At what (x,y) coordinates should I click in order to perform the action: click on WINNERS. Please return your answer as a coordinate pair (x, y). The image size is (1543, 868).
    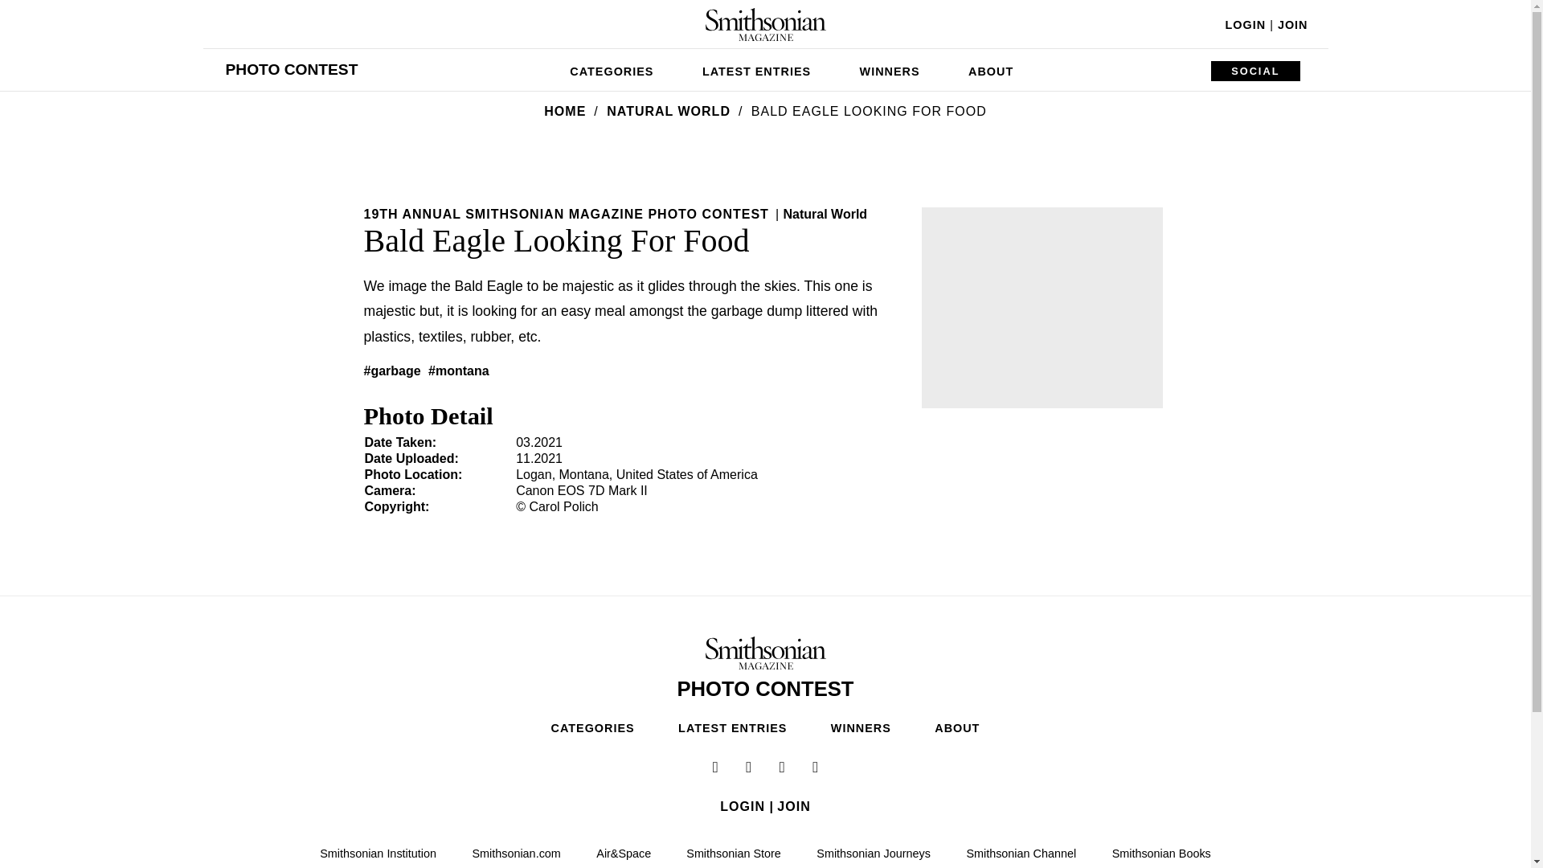
    Looking at the image, I should click on (890, 69).